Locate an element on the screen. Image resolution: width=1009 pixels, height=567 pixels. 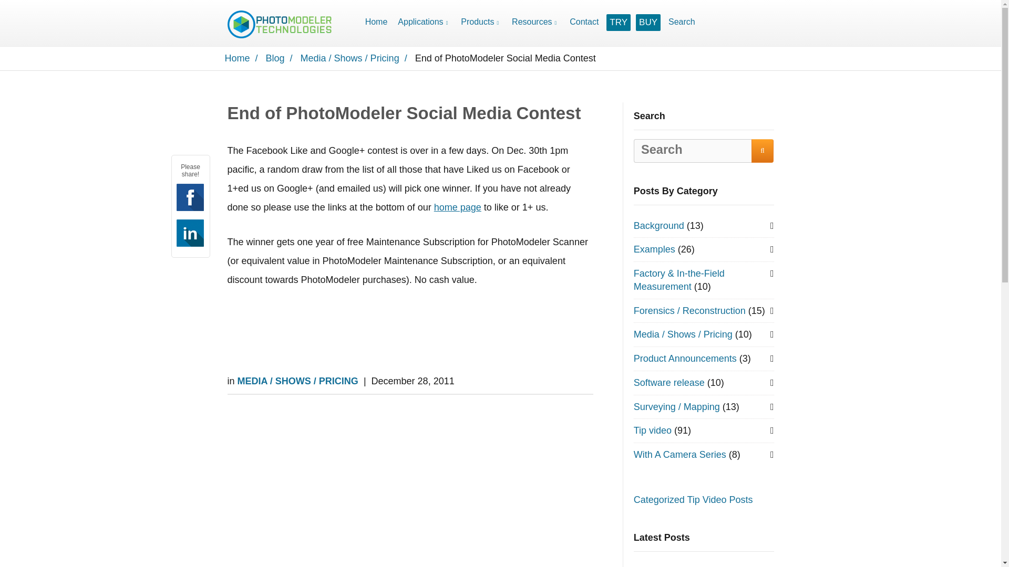
TRY is located at coordinates (618, 23).